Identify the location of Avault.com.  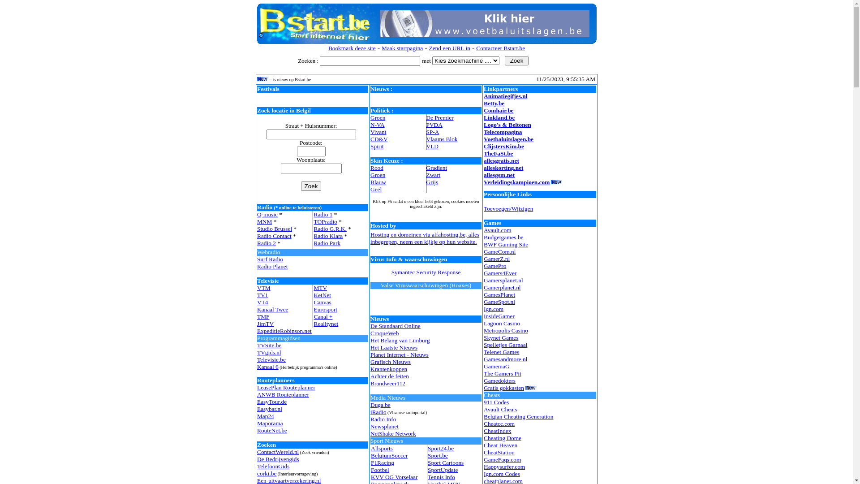
(498, 230).